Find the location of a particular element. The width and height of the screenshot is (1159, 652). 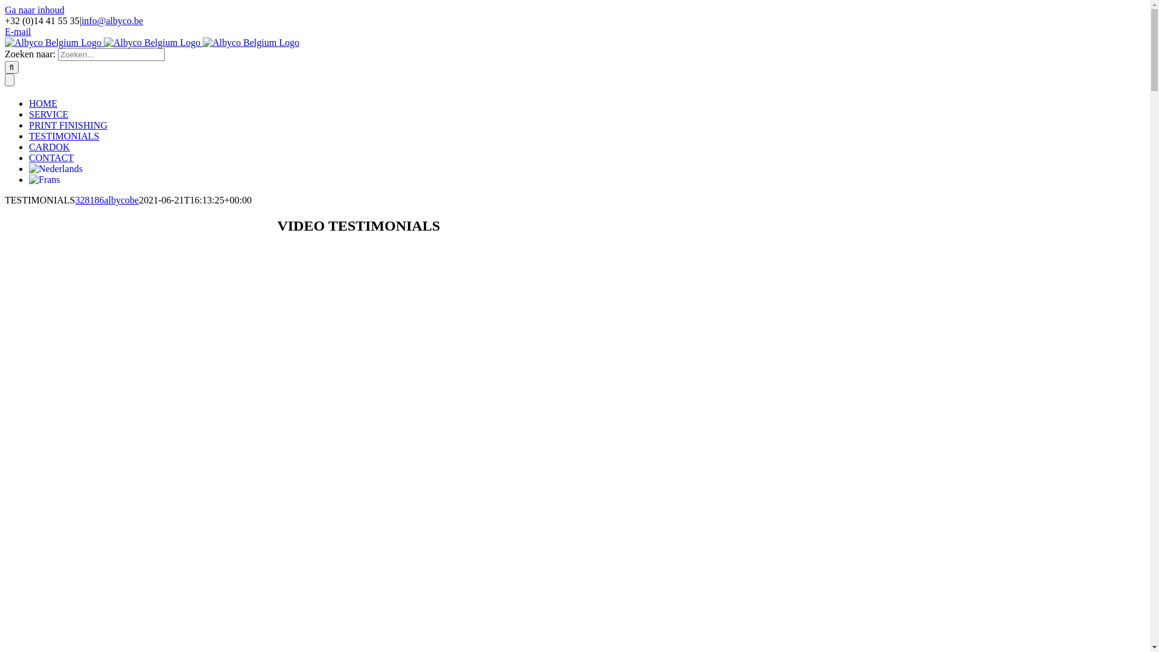

E-mail is located at coordinates (18, 31).